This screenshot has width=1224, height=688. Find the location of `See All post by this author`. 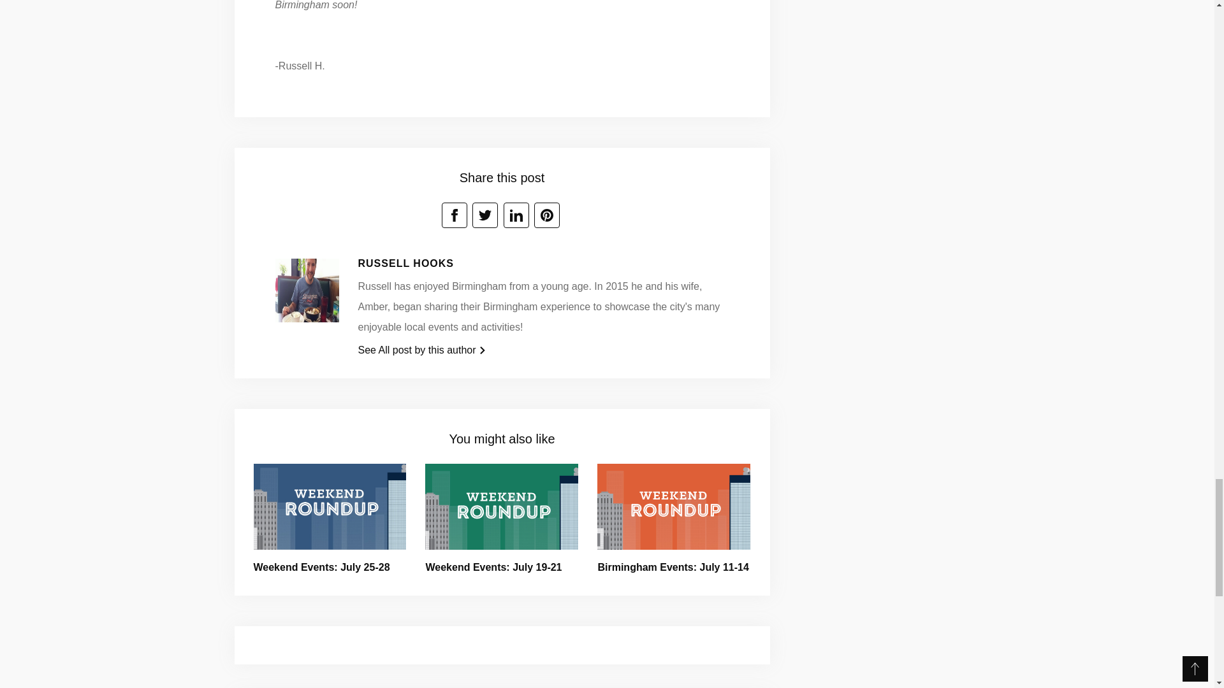

See All post by this author is located at coordinates (422, 350).